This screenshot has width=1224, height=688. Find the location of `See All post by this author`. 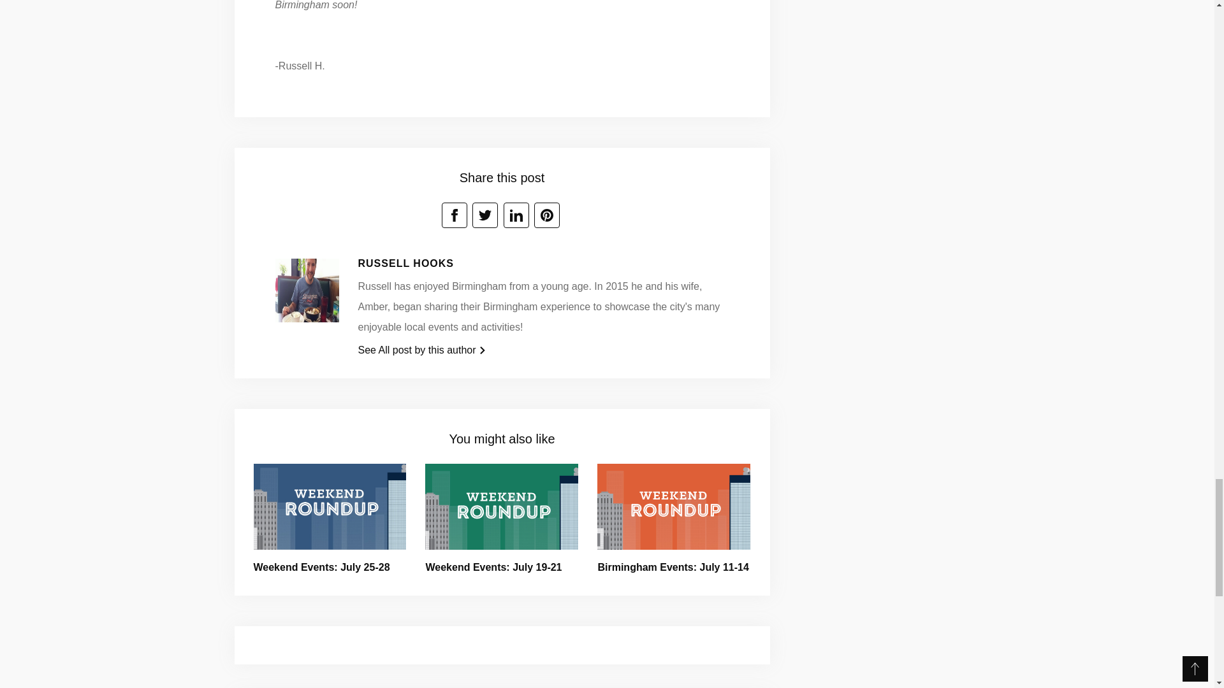

See All post by this author is located at coordinates (422, 350).